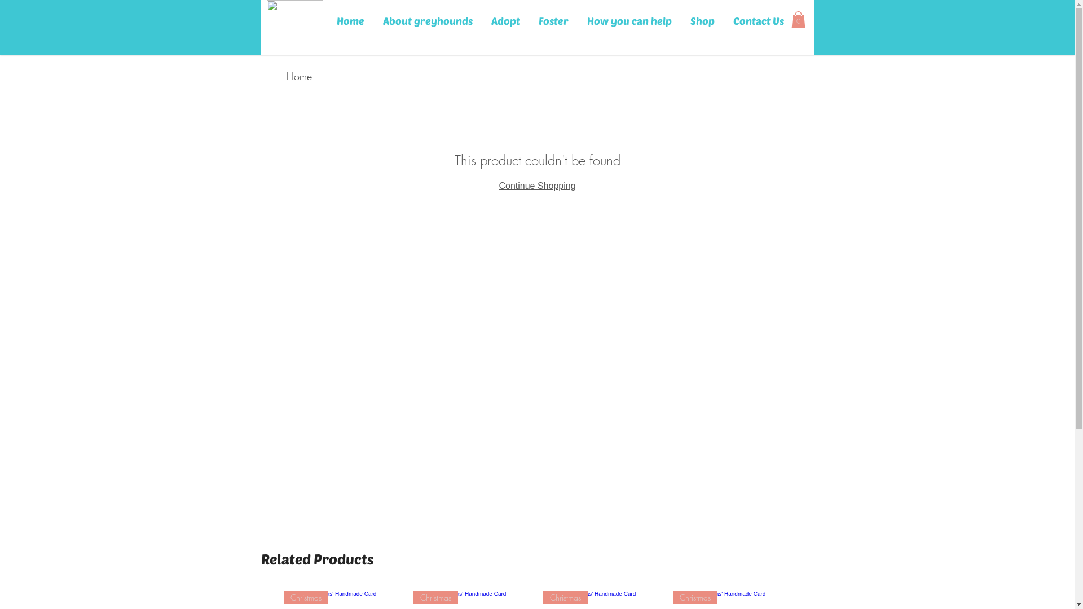 This screenshot has height=609, width=1083. Describe the element at coordinates (553, 21) in the screenshot. I see `Foster` at that location.